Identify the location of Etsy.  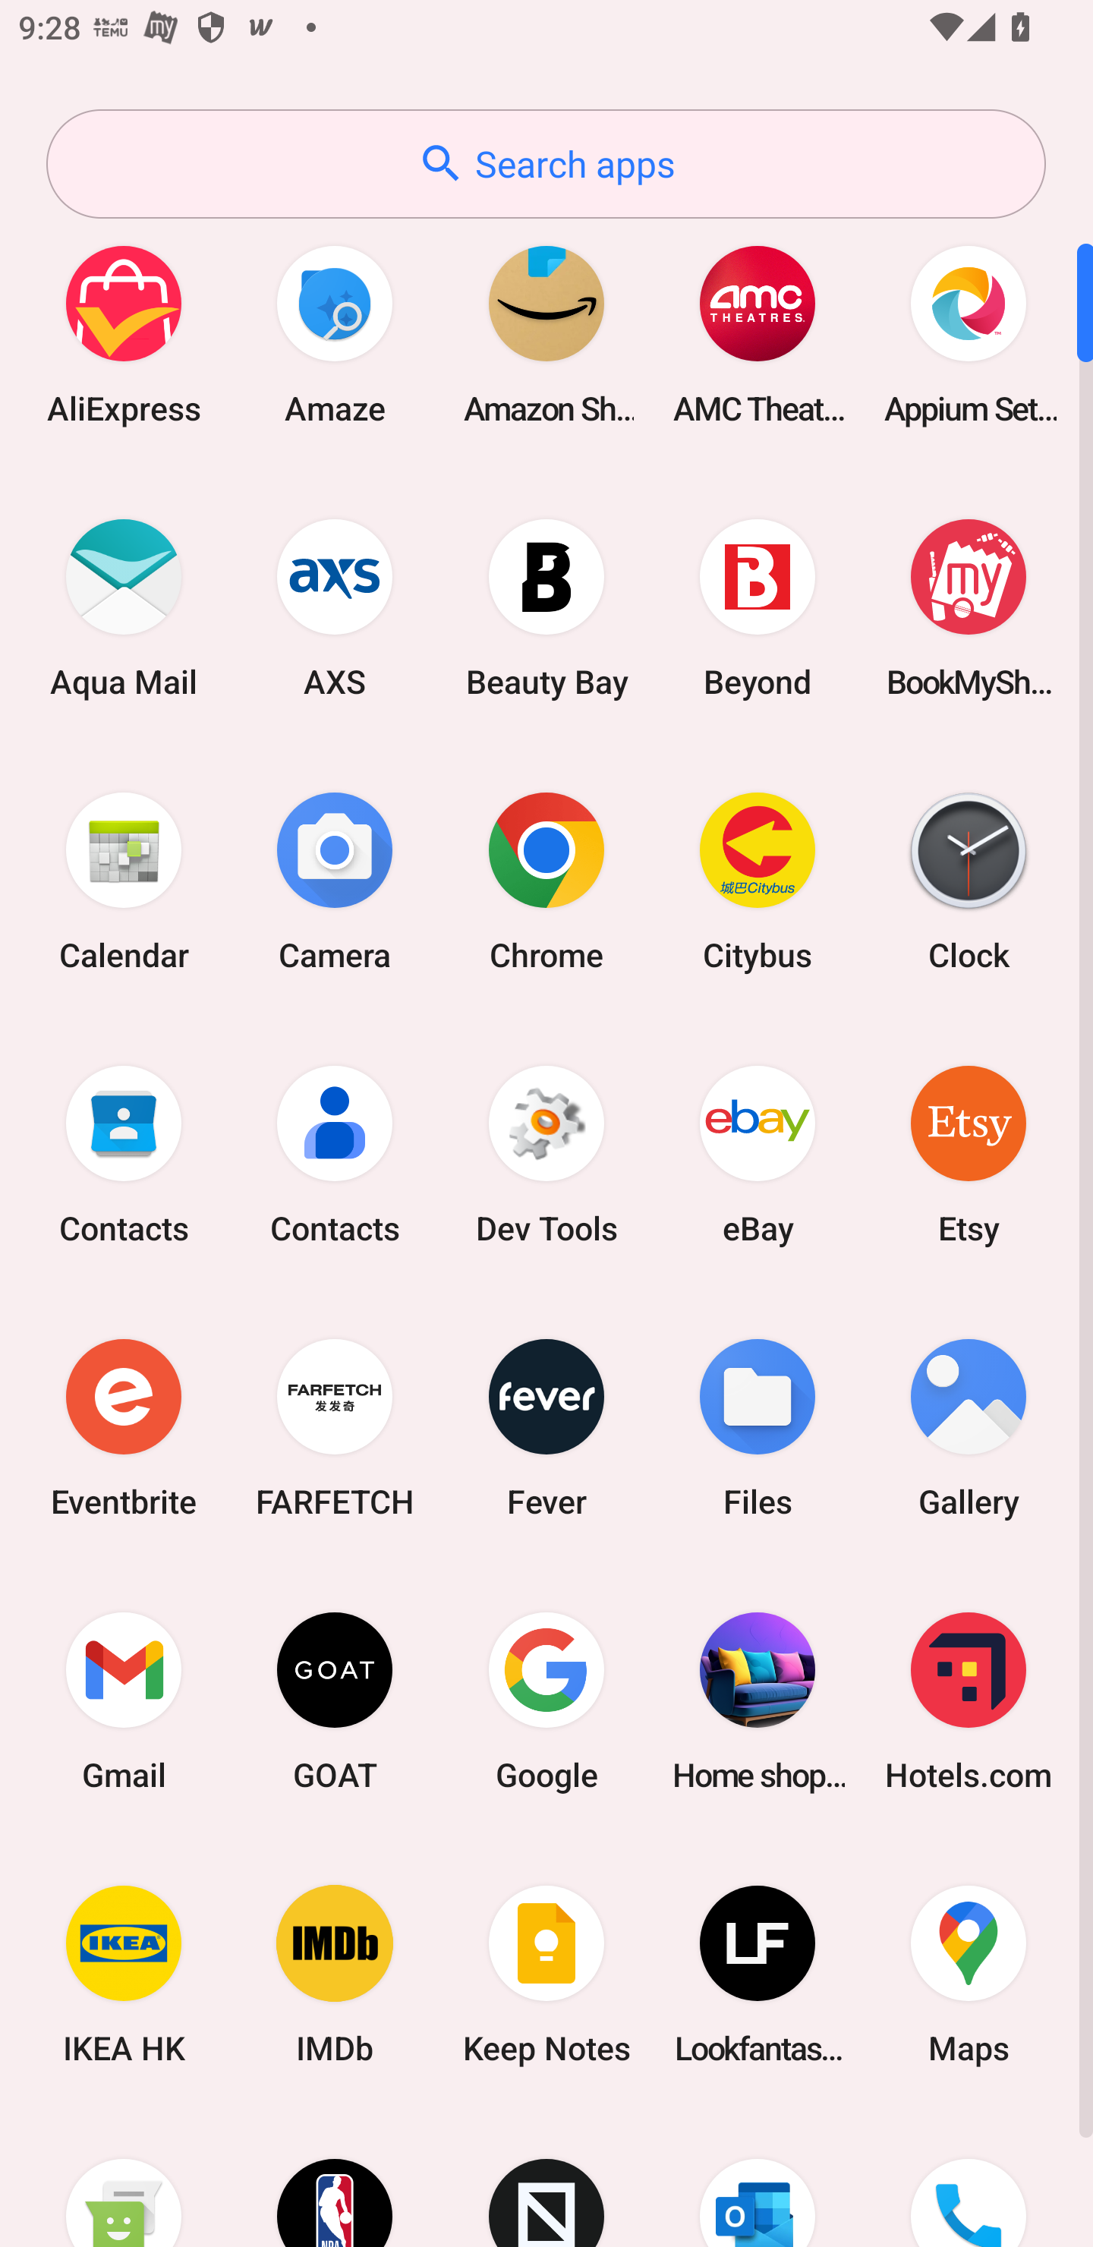
(969, 1154).